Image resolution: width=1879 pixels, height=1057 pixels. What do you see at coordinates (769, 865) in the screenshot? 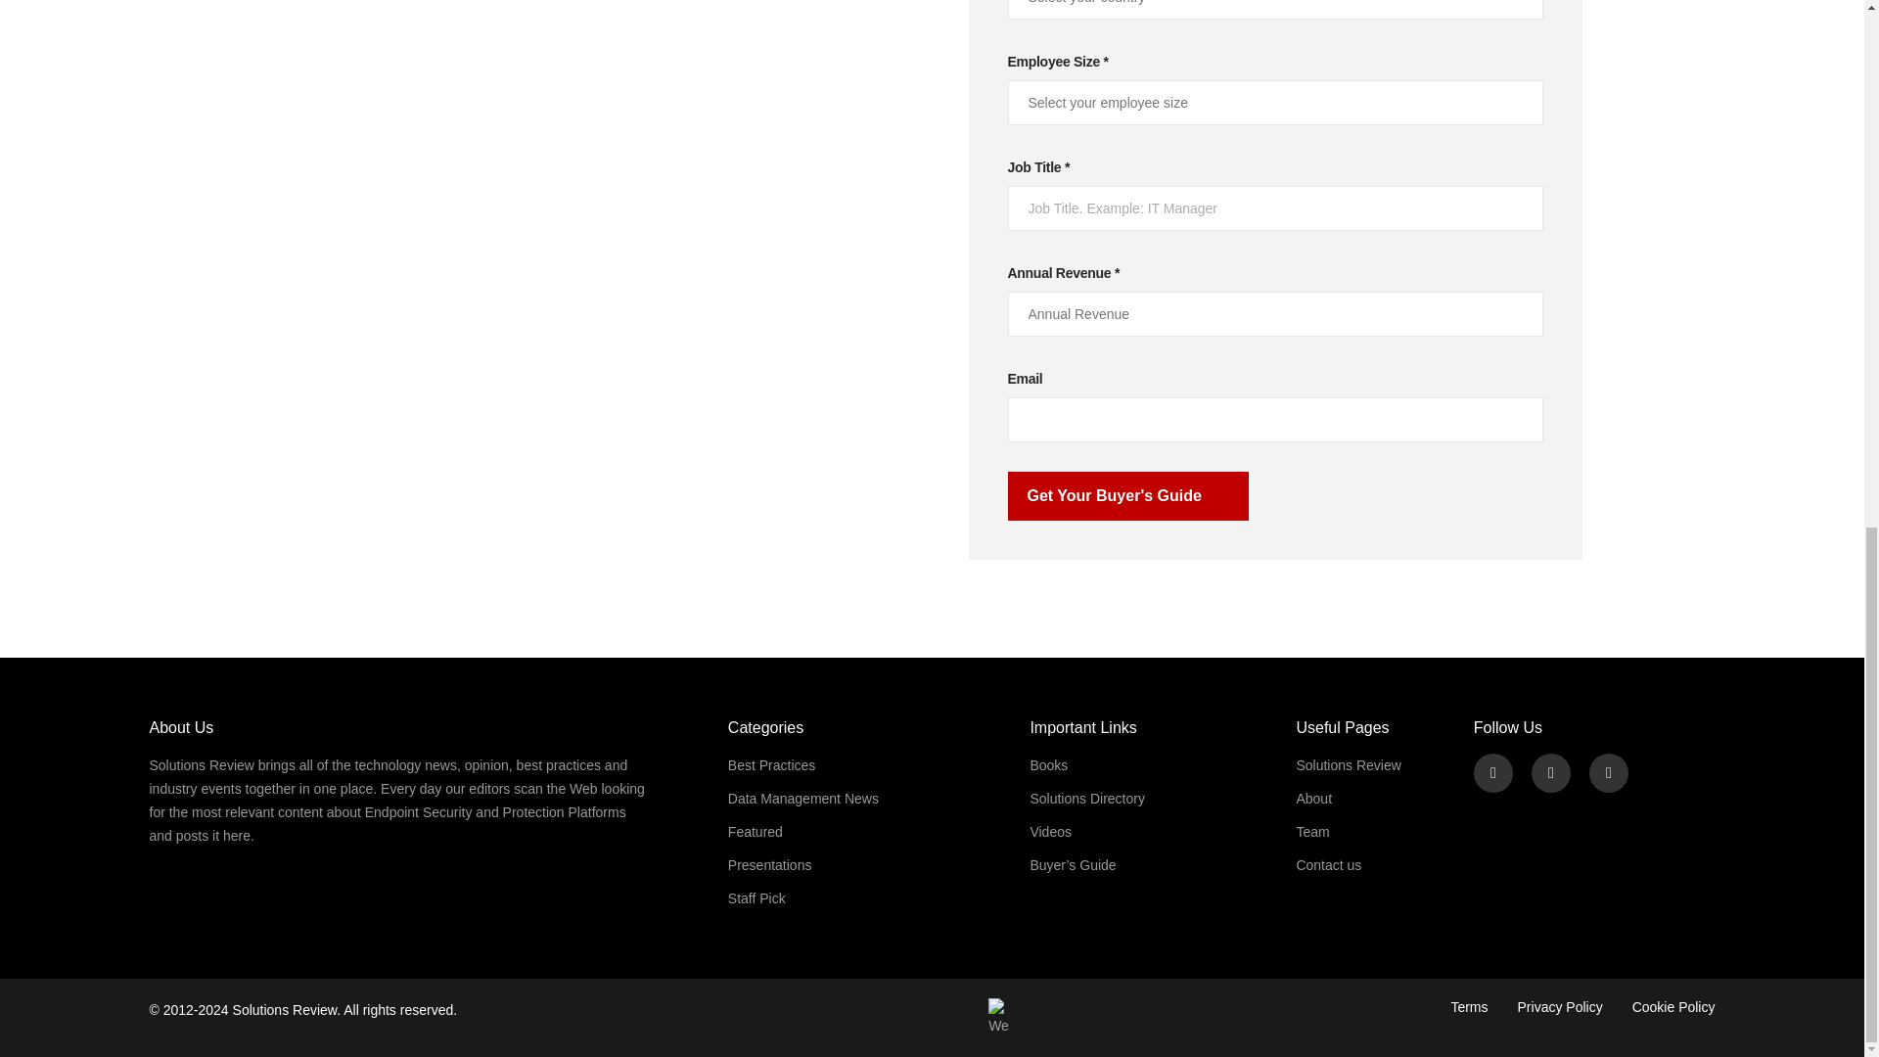
I see `Presentations` at bounding box center [769, 865].